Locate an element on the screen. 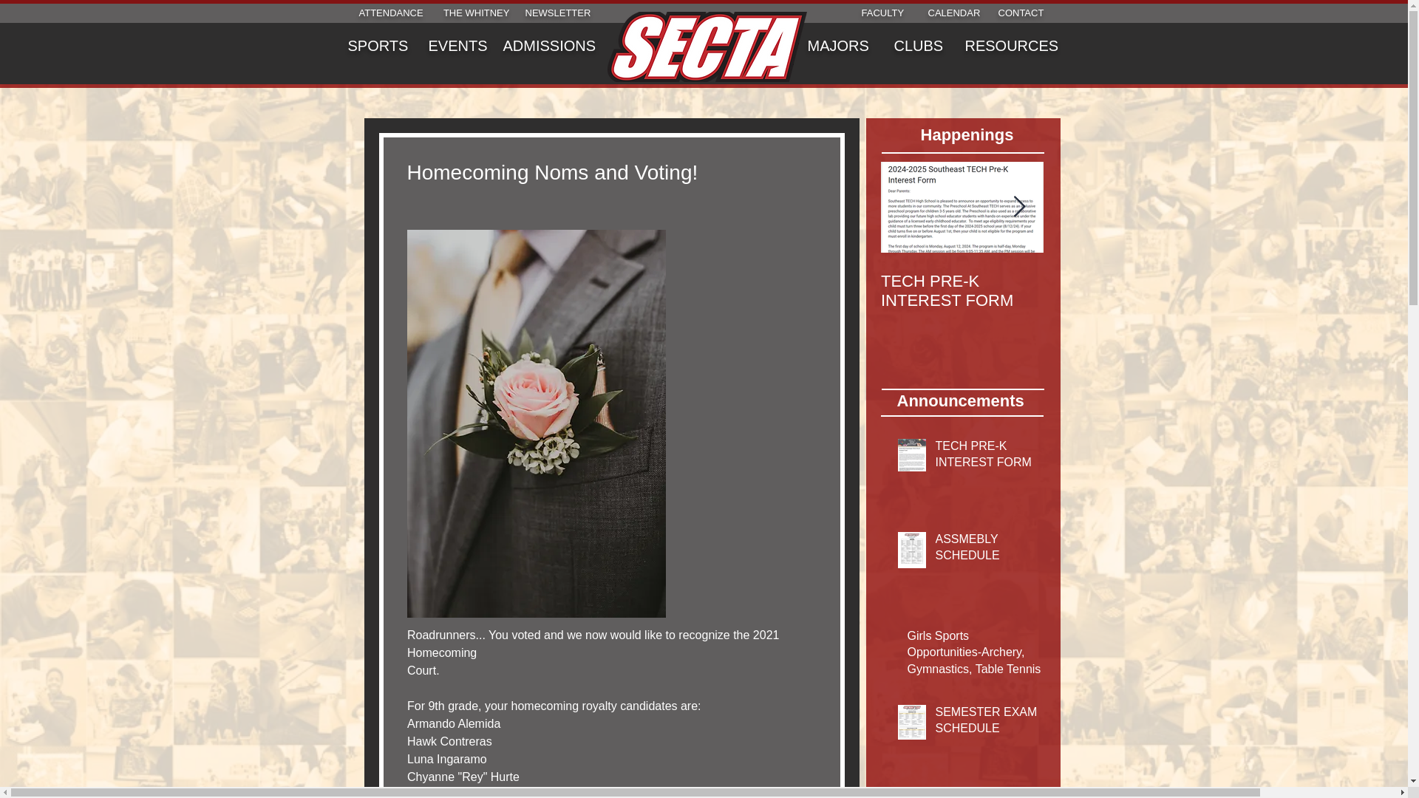 This screenshot has height=798, width=1419. ATTENDANCE is located at coordinates (390, 12).